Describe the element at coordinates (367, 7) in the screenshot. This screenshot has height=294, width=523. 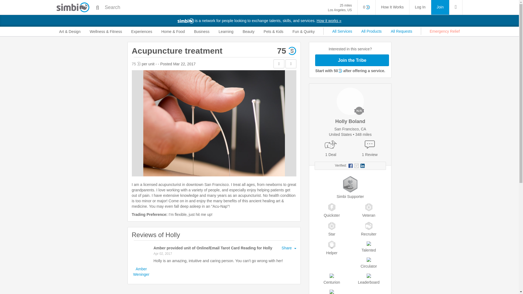
I see `0` at that location.